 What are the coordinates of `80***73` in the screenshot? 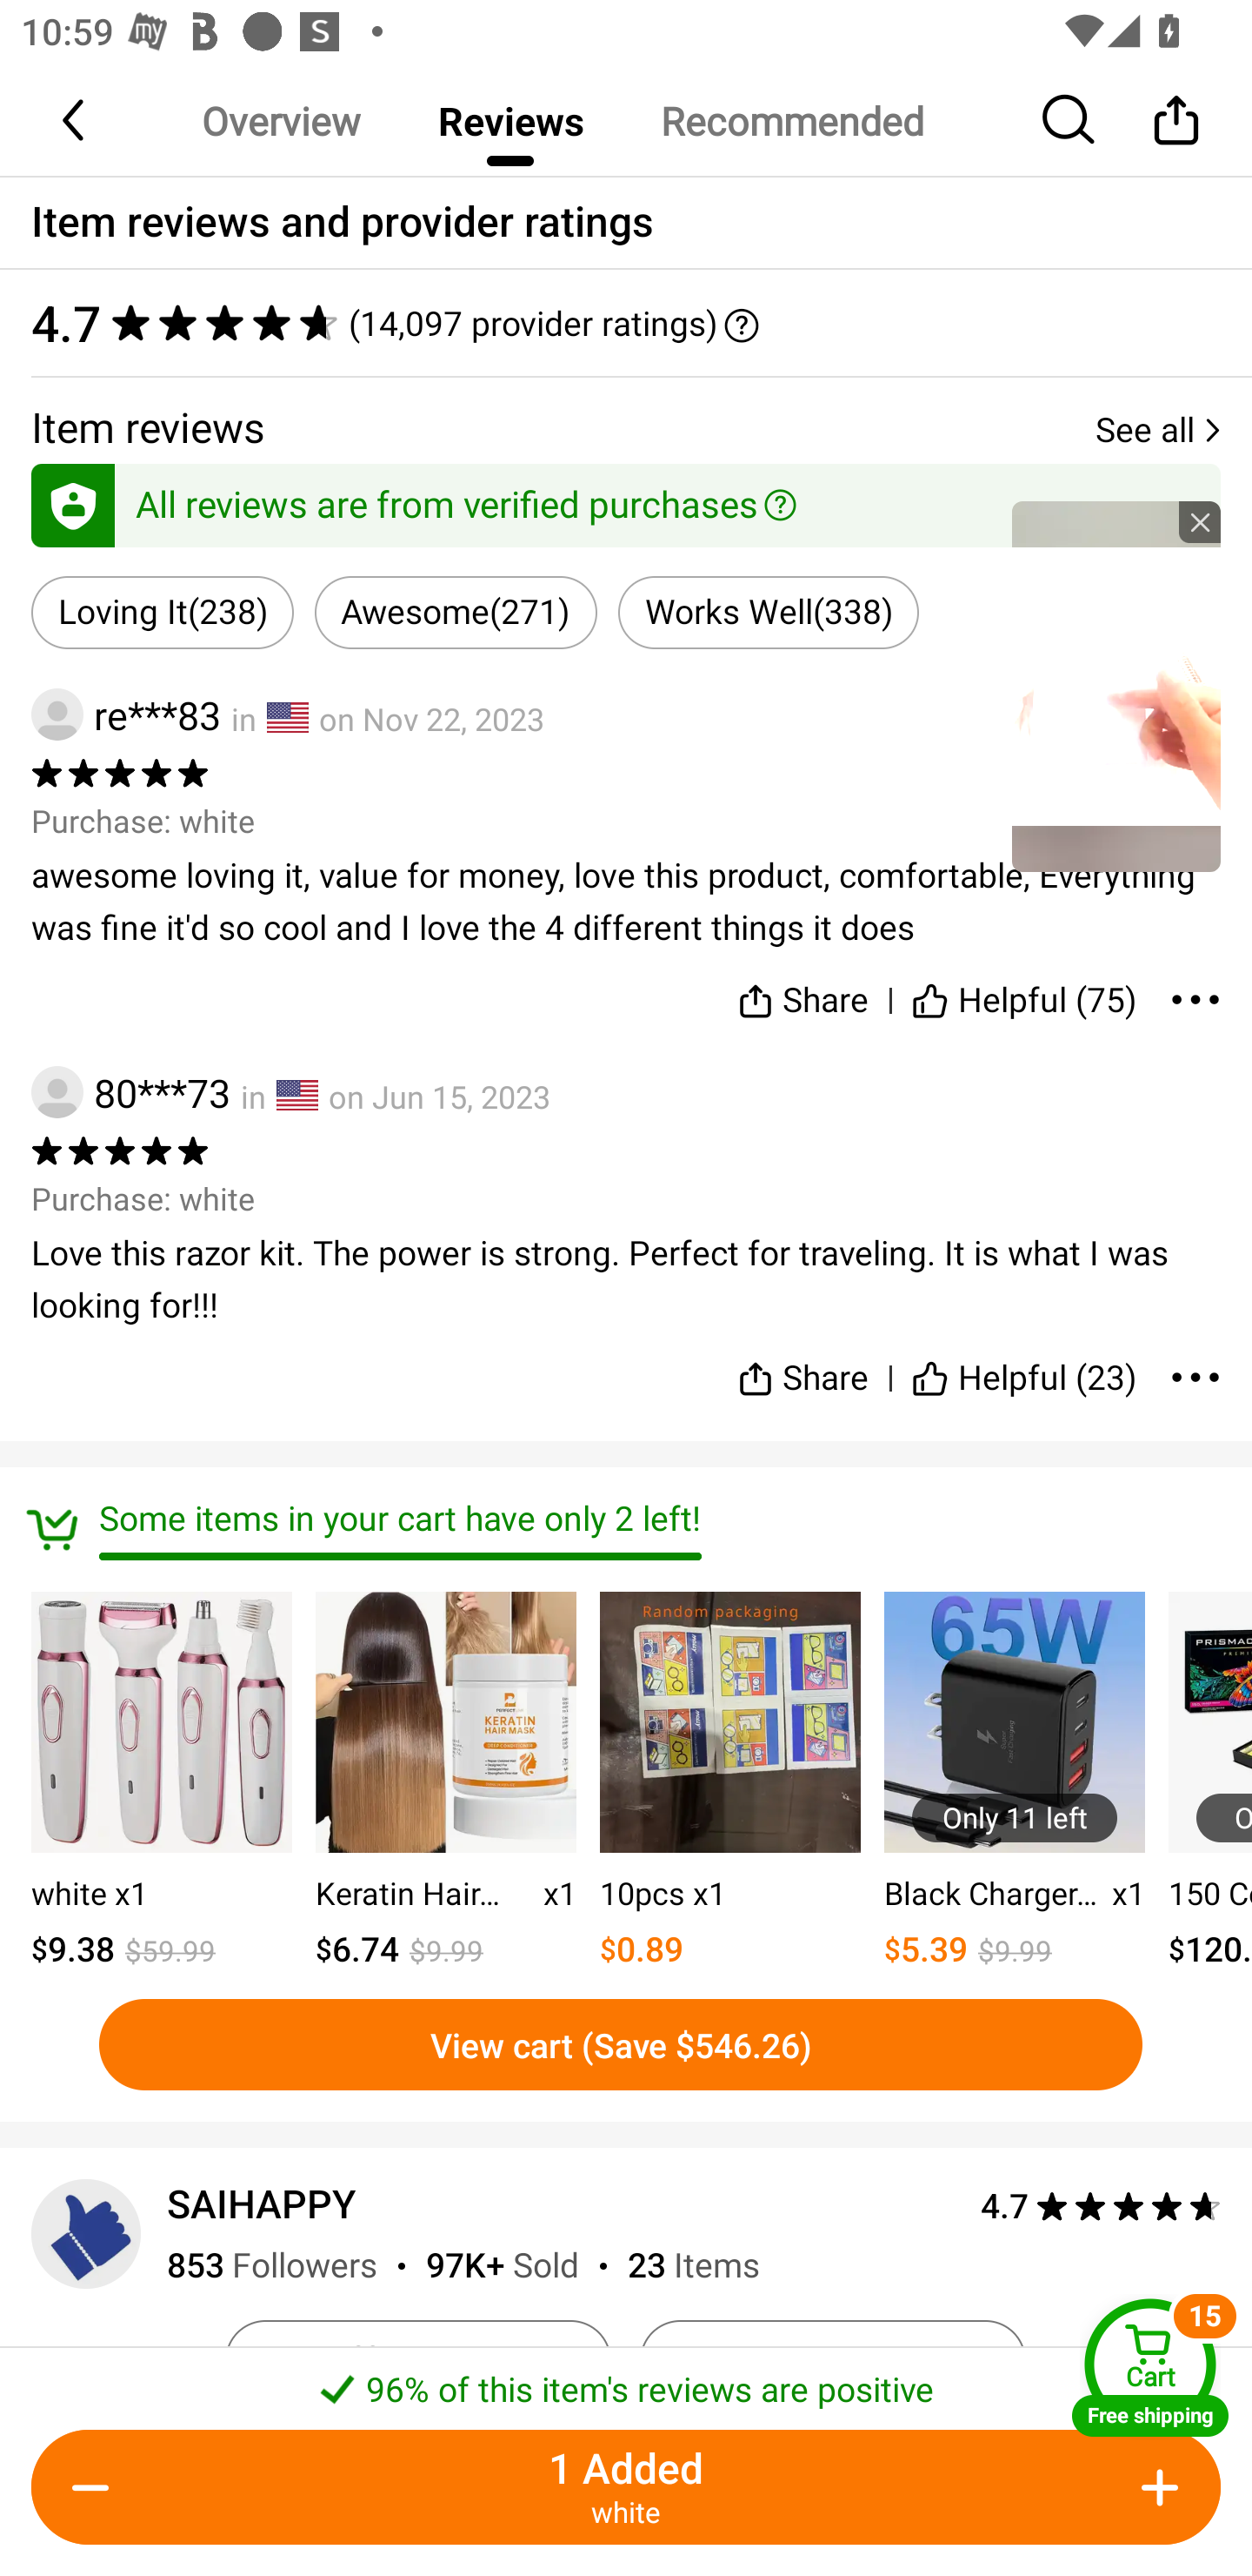 It's located at (130, 1091).